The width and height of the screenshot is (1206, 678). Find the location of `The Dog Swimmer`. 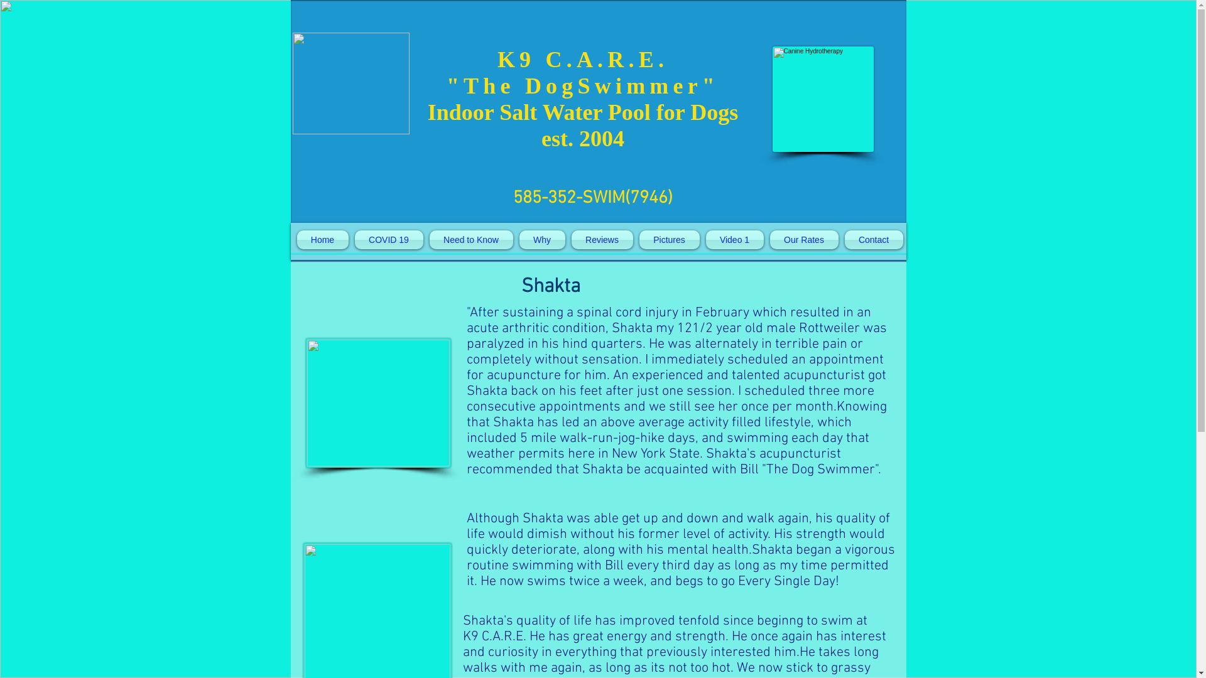

The Dog Swimmer is located at coordinates (823, 99).